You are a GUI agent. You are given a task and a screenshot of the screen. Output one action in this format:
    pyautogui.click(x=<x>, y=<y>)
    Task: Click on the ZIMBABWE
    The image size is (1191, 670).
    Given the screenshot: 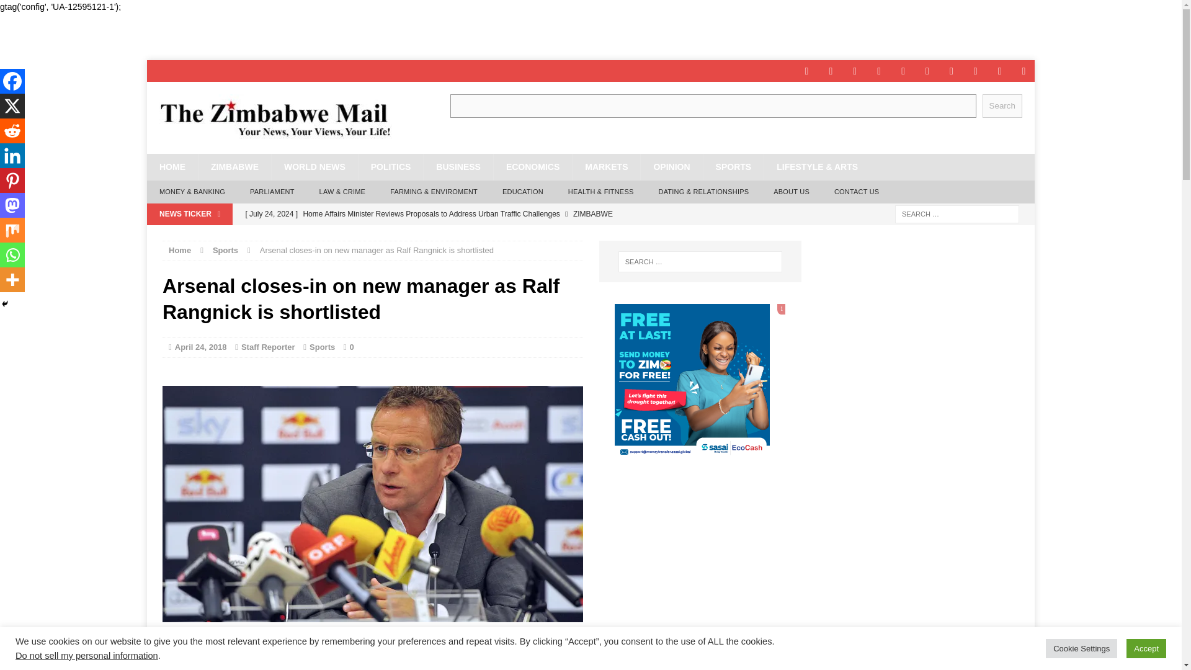 What is the action you would take?
    pyautogui.click(x=234, y=167)
    